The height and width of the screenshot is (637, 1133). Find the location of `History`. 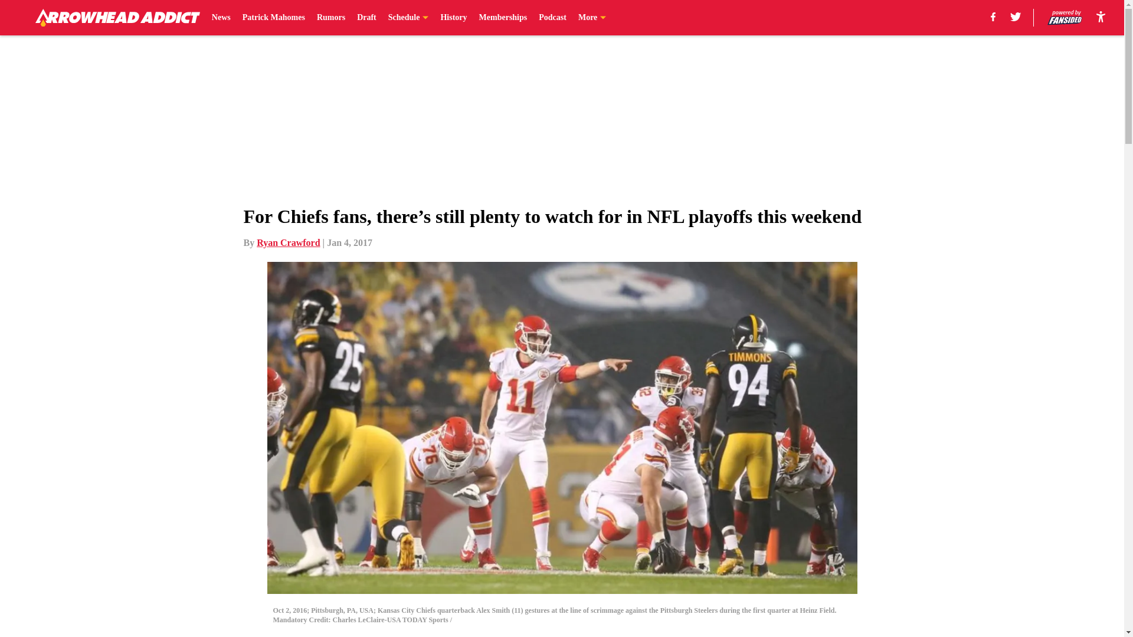

History is located at coordinates (453, 18).